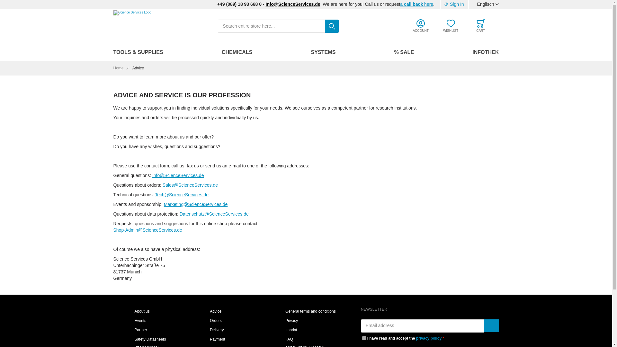  Describe the element at coordinates (142, 311) in the screenshot. I see `About us` at that location.